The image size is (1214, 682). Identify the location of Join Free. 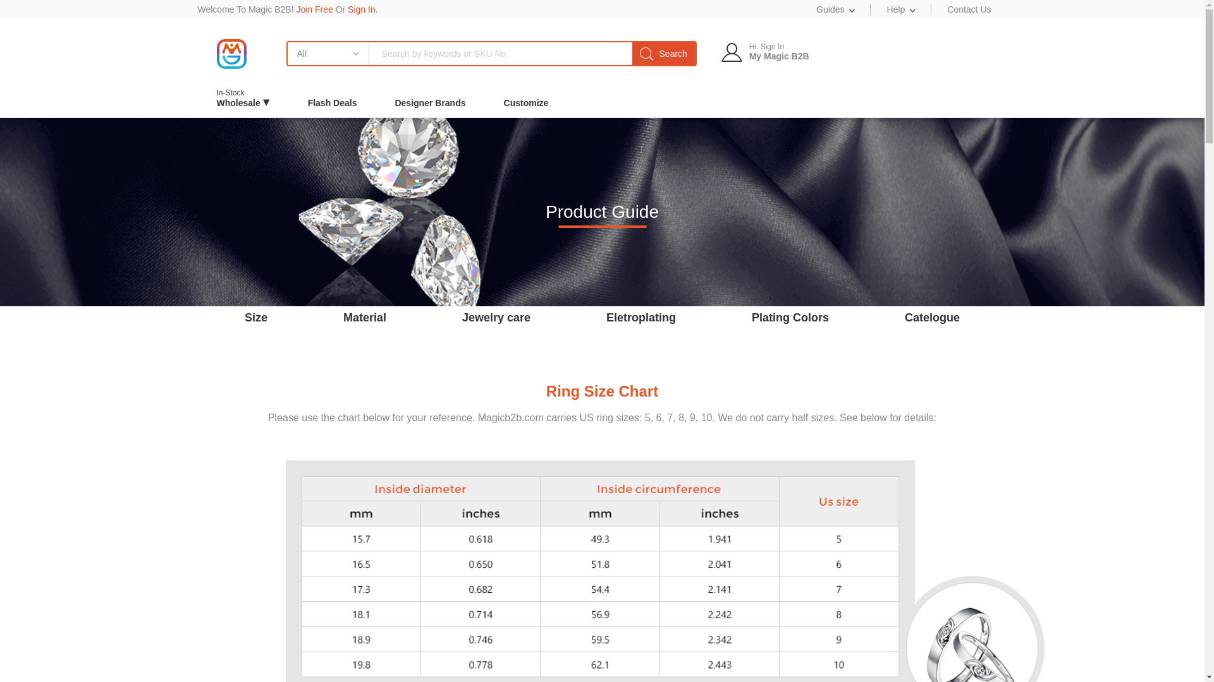
(314, 9).